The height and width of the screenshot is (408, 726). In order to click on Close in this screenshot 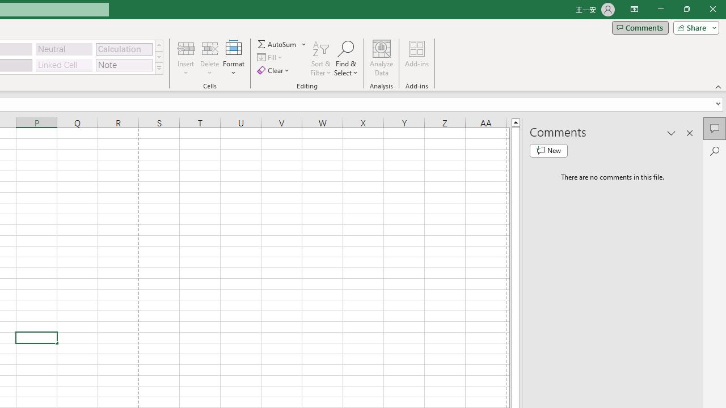, I will do `click(712, 9)`.